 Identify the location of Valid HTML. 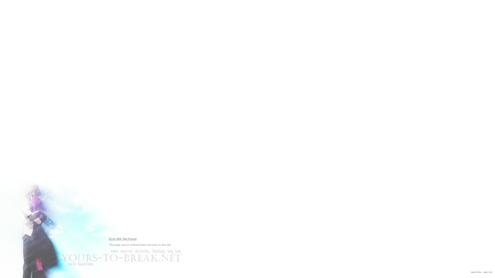
(476, 272).